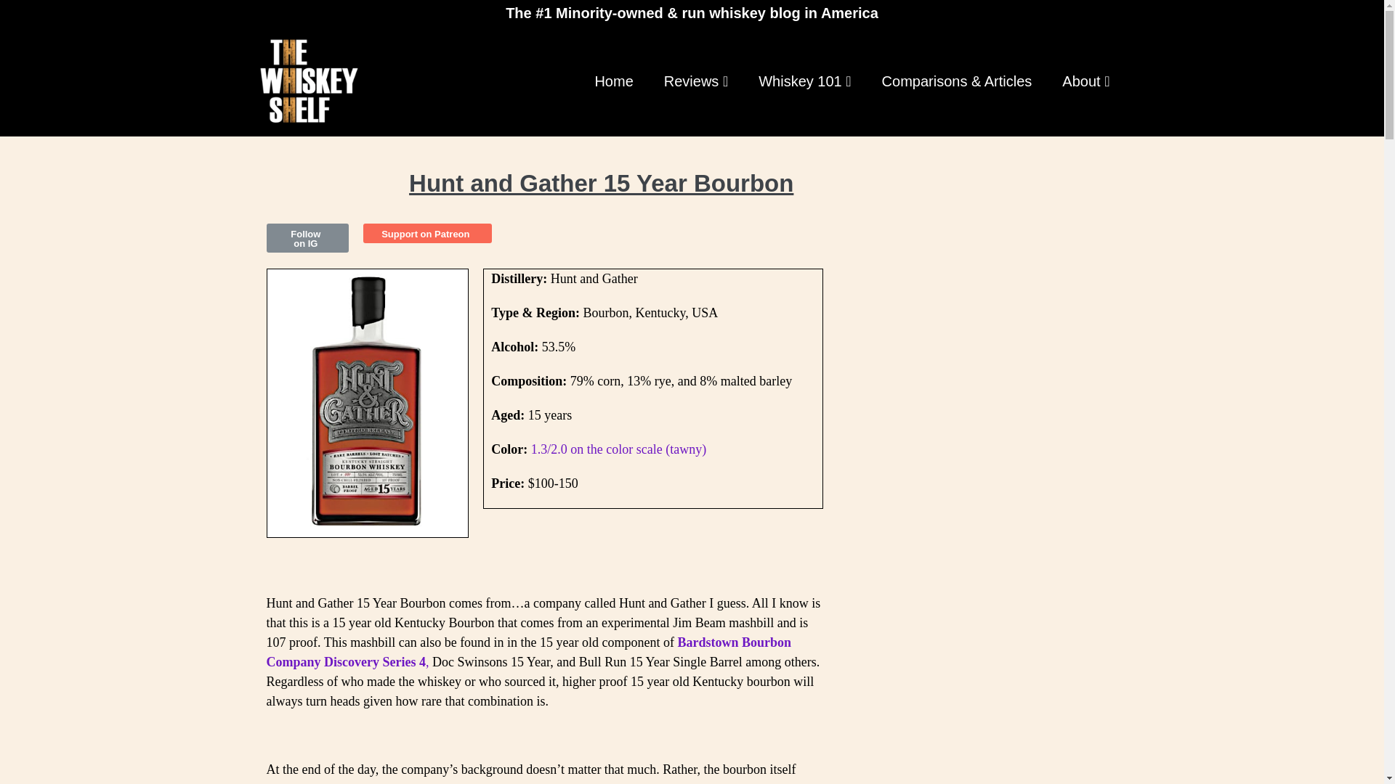 The height and width of the screenshot is (784, 1395). What do you see at coordinates (1085, 81) in the screenshot?
I see `About` at bounding box center [1085, 81].